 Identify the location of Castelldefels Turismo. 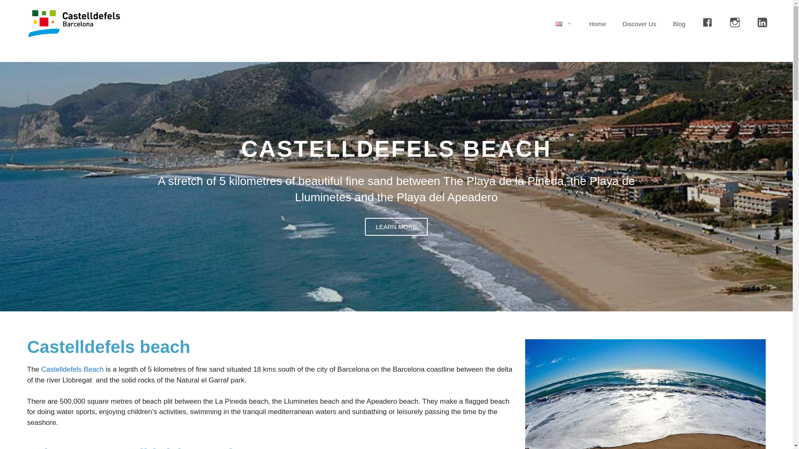
(74, 24).